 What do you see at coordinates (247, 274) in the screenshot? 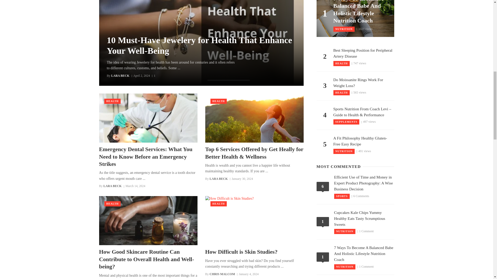
I see `January 4, 2024 at 7:33 pm` at bounding box center [247, 274].